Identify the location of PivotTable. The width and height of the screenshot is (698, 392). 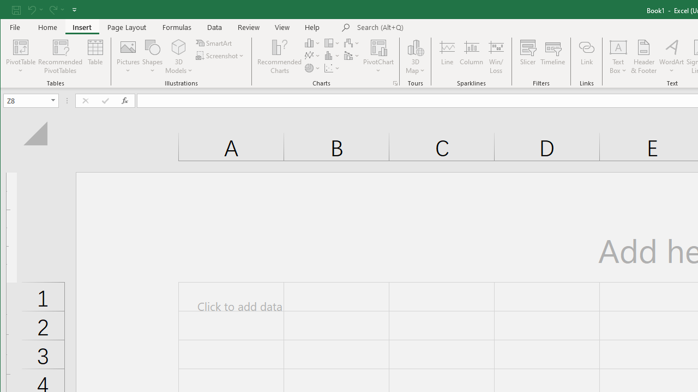
(21, 47).